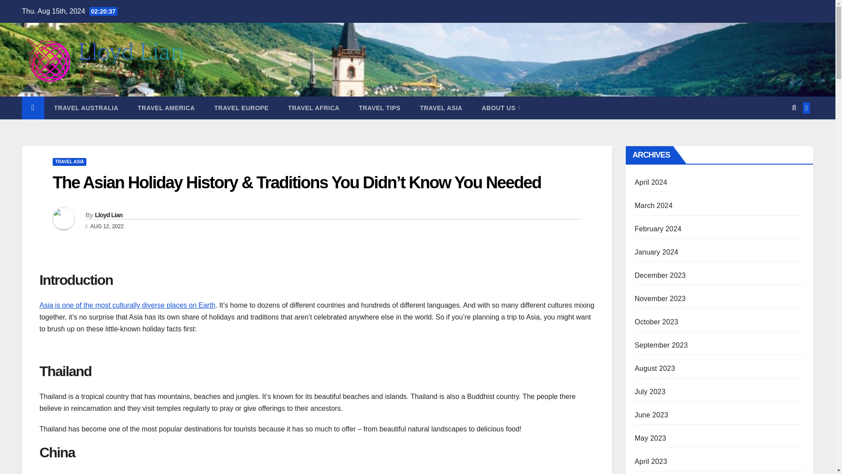 Image resolution: width=842 pixels, height=474 pixels. What do you see at coordinates (86, 108) in the screenshot?
I see `TRAVEL AUSTRALIA` at bounding box center [86, 108].